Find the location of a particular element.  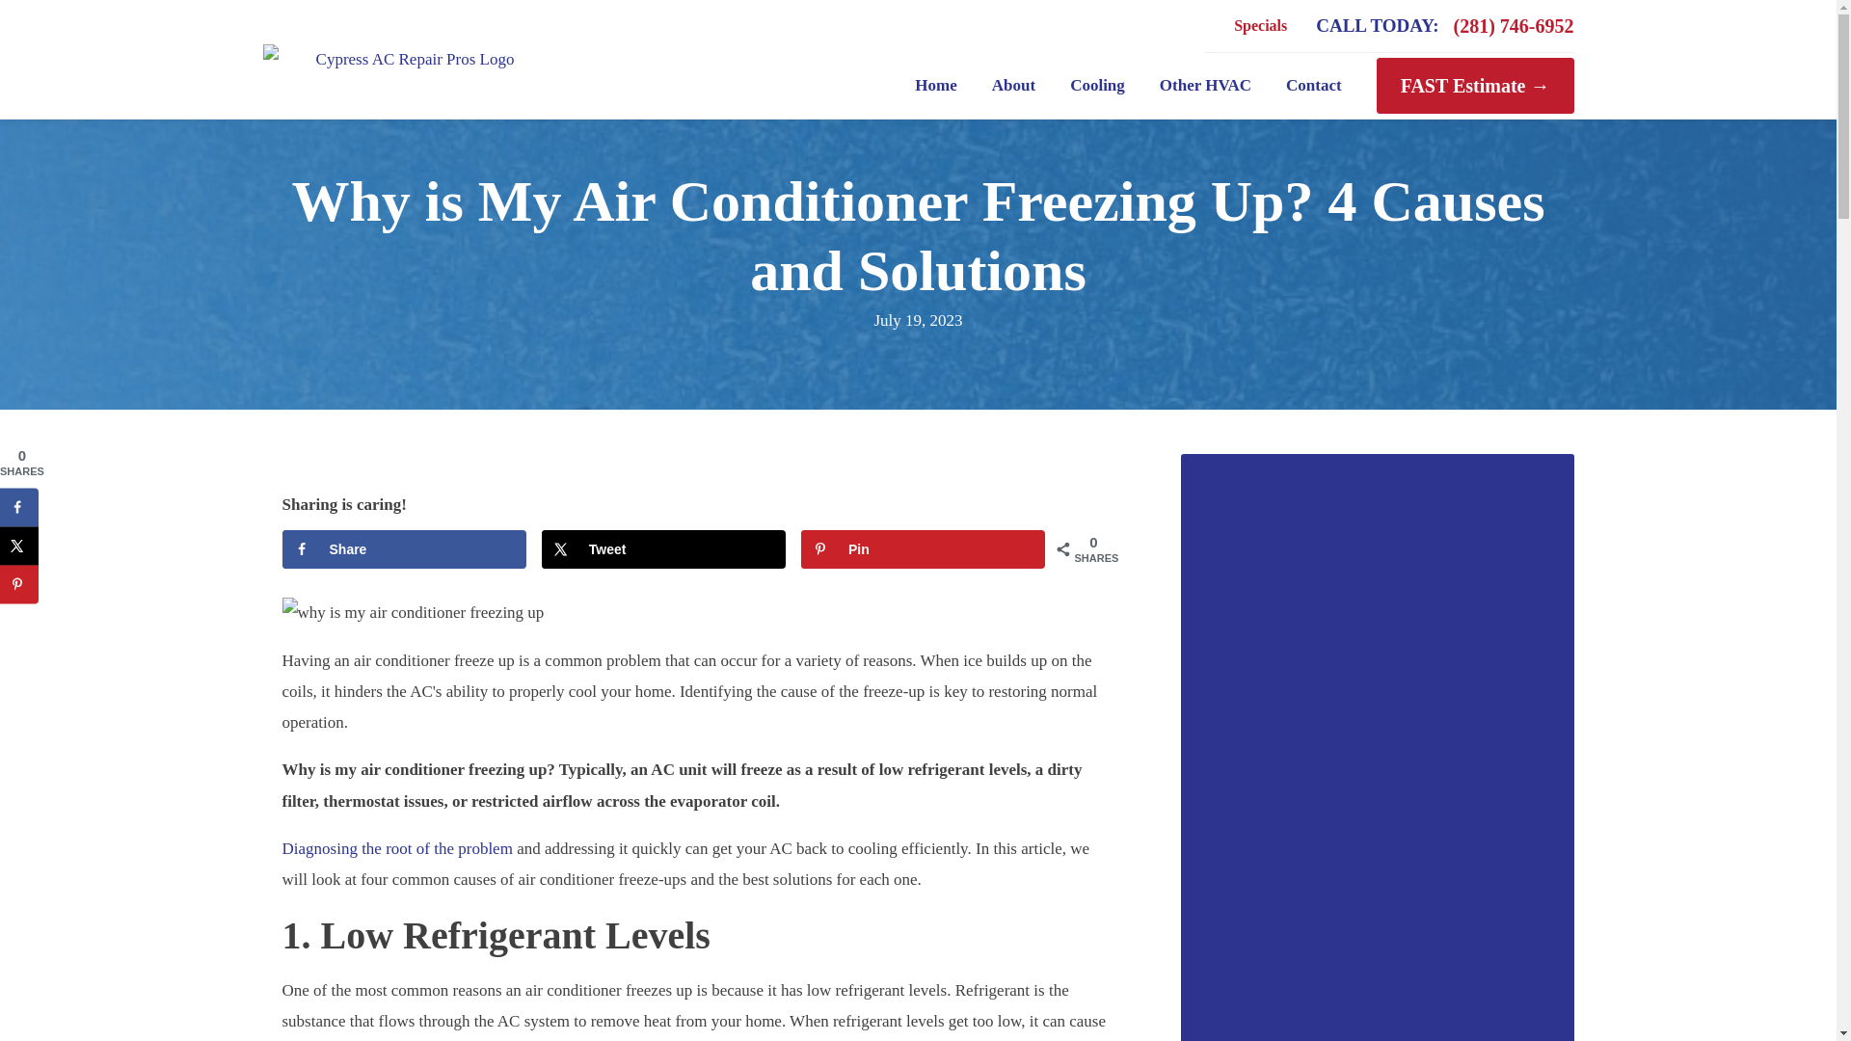

Share on Facebook is located at coordinates (19, 507).